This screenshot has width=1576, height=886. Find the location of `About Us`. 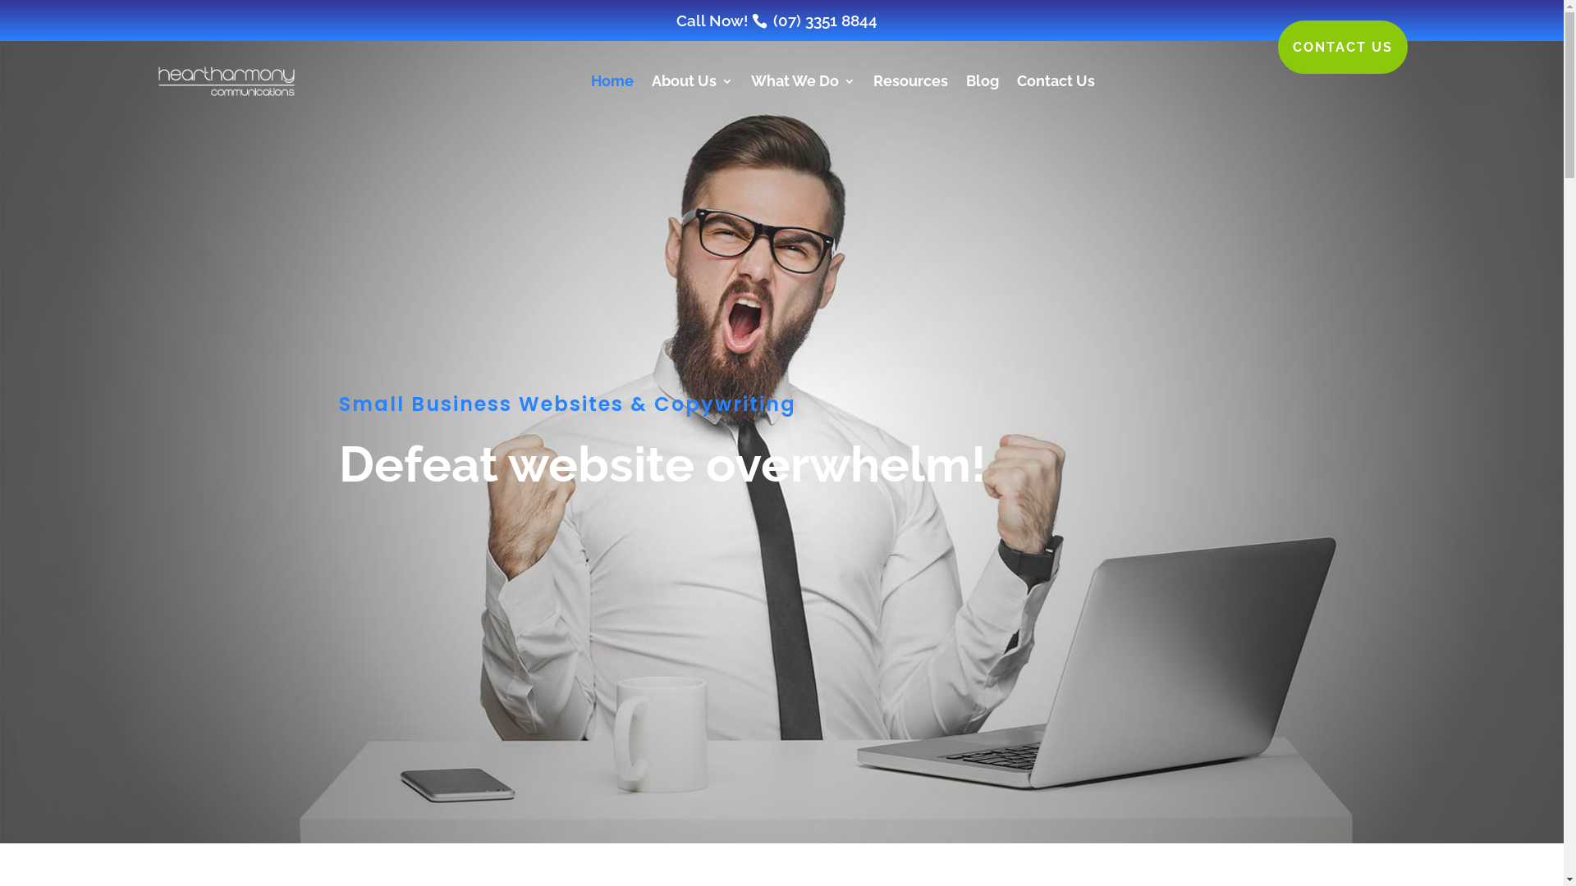

About Us is located at coordinates (693, 81).